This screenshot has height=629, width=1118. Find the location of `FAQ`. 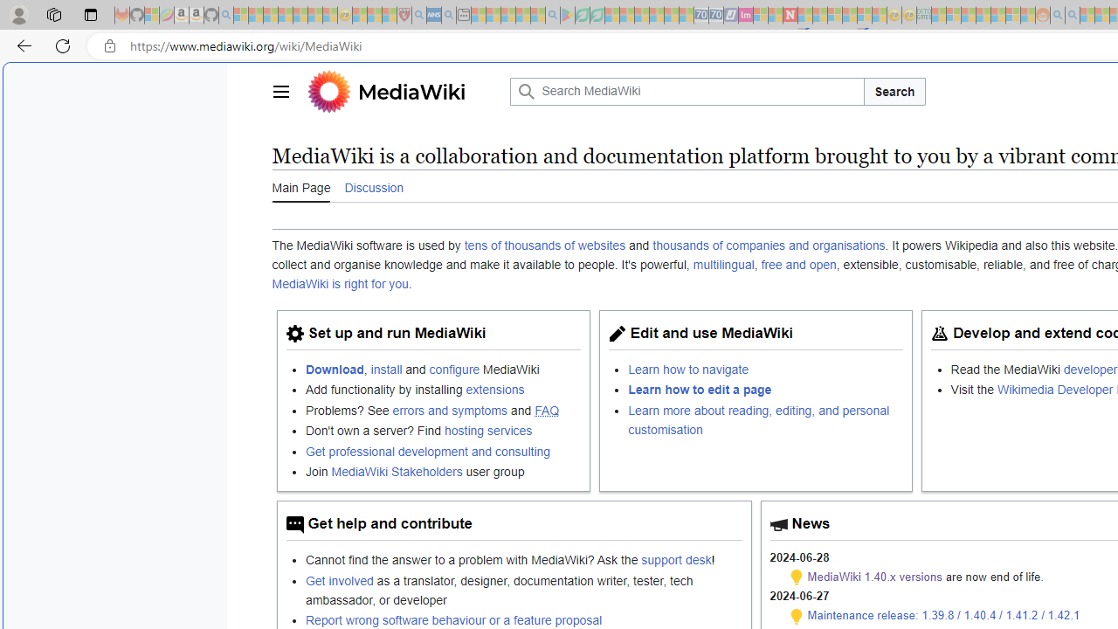

FAQ is located at coordinates (547, 410).